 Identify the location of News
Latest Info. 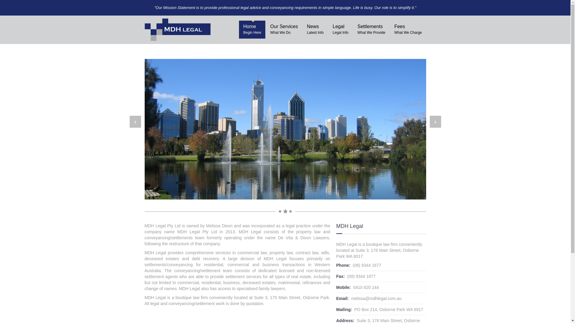
(315, 30).